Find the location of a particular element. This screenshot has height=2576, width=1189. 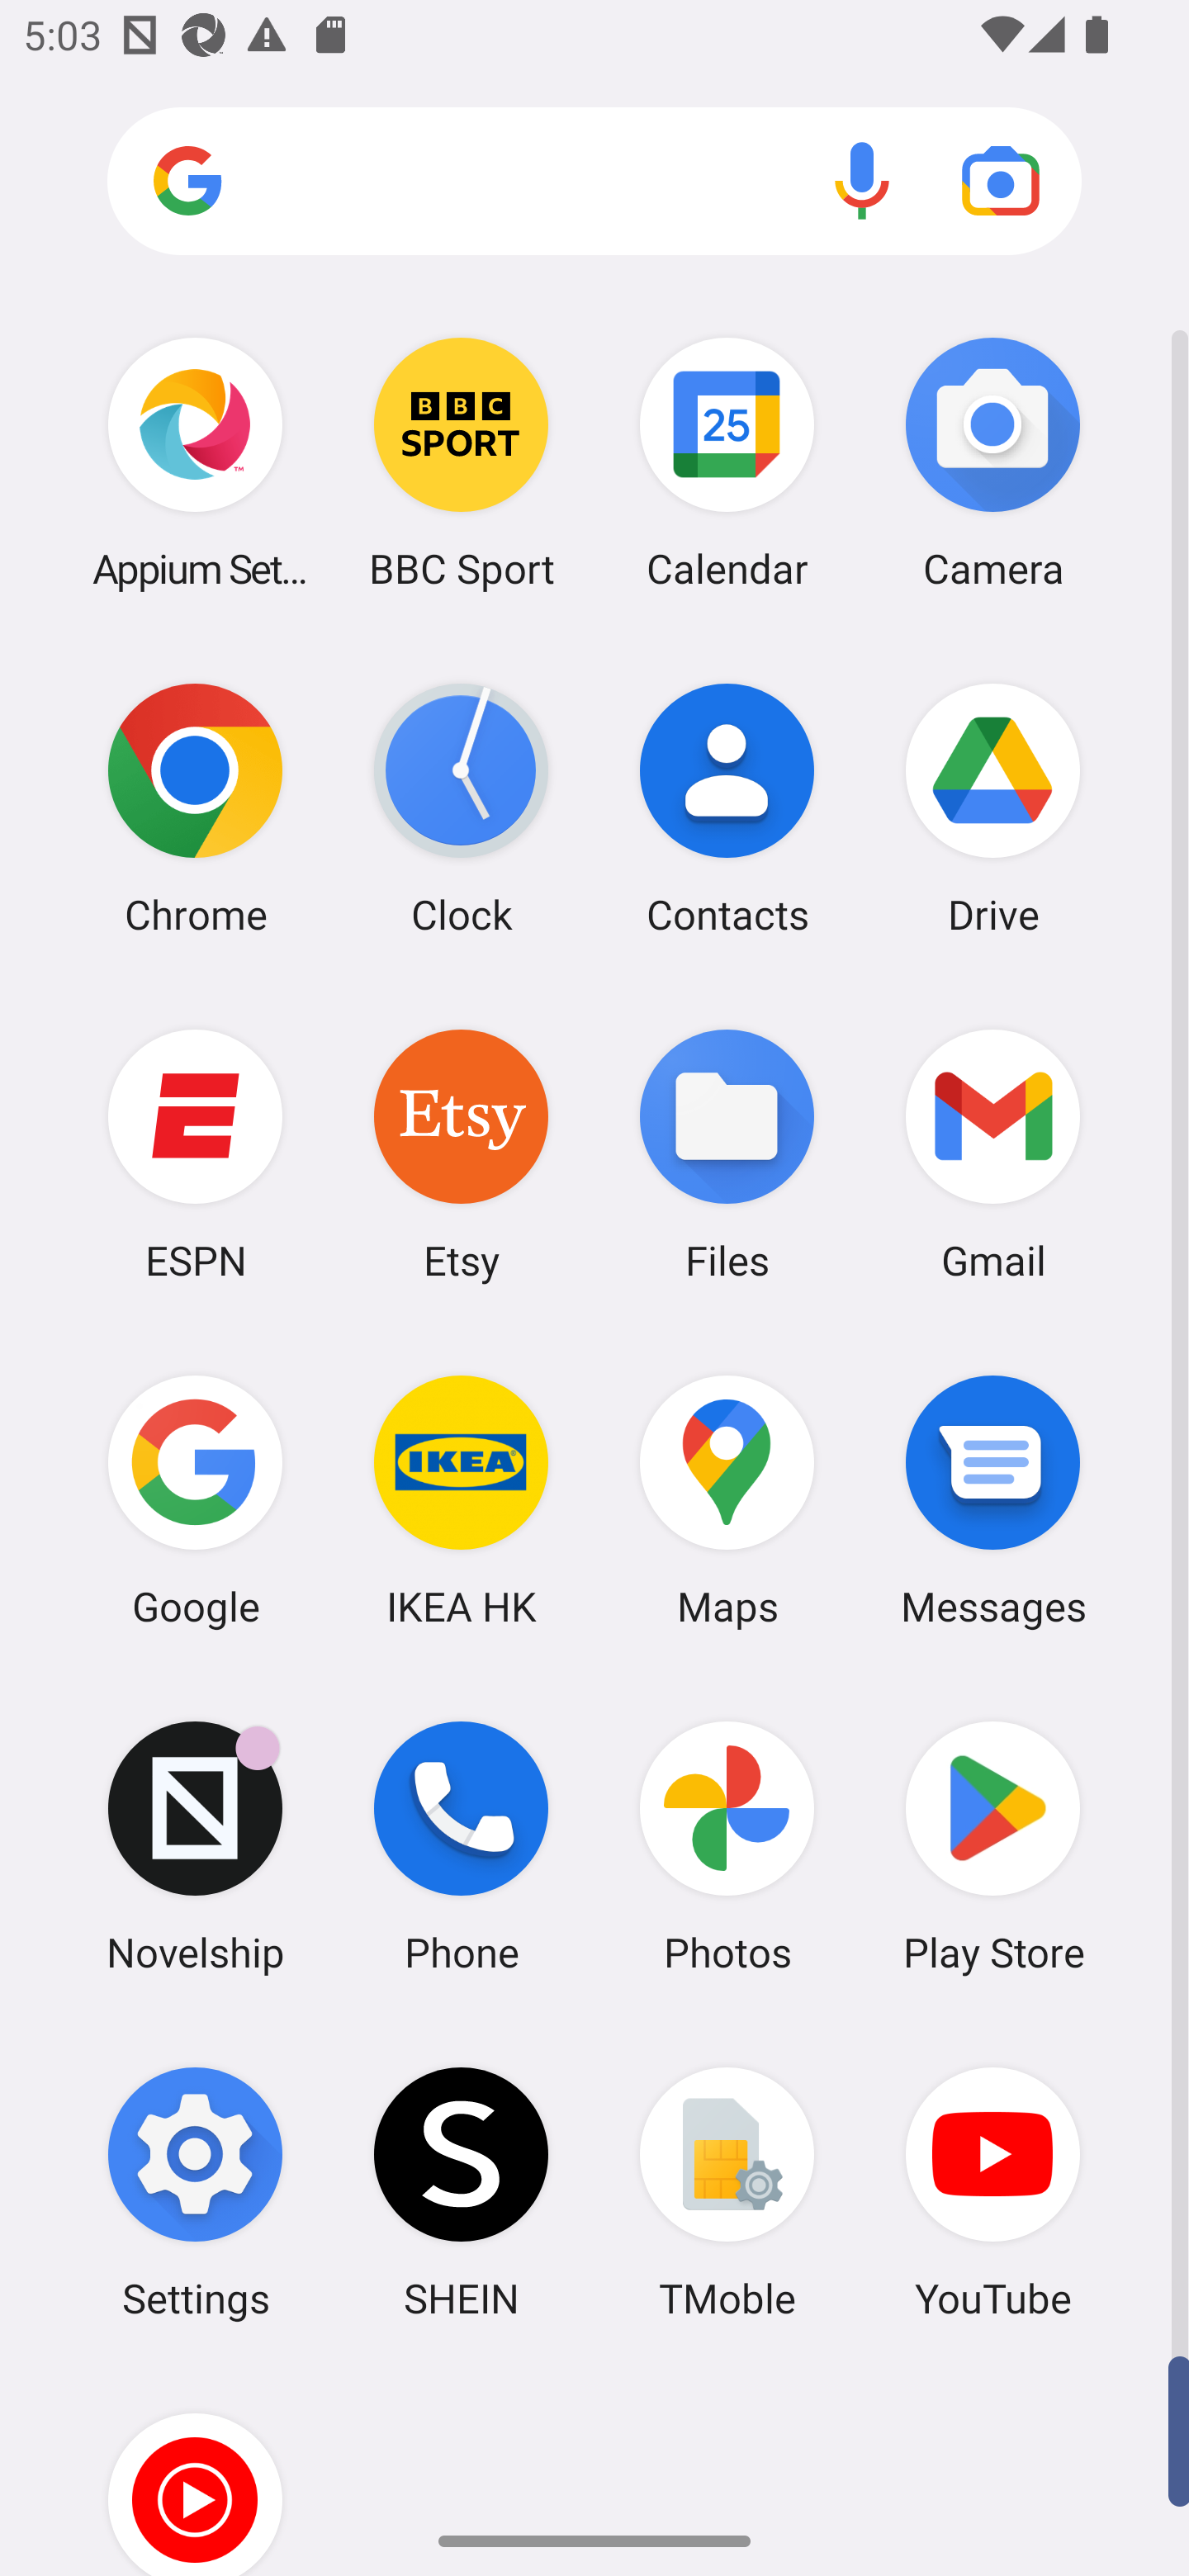

Voice search is located at coordinates (862, 180).